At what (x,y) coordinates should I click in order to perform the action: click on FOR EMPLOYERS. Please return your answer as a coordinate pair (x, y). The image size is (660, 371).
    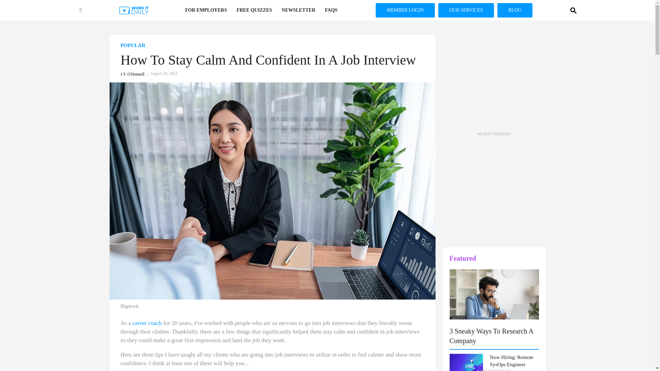
    Looking at the image, I should click on (206, 10).